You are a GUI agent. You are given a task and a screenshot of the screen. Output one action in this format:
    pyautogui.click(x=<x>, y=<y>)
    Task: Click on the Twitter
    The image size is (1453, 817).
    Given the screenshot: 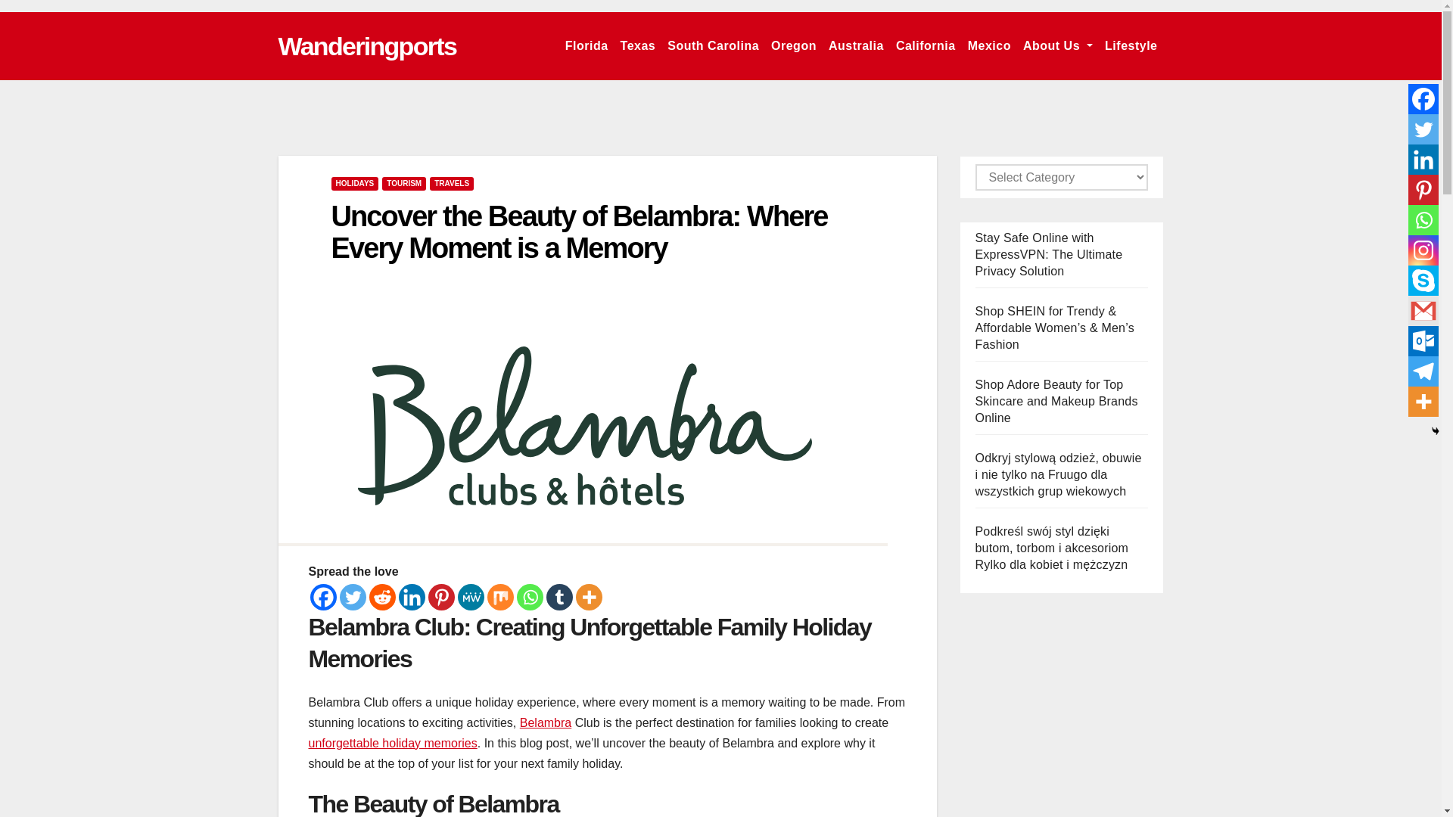 What is the action you would take?
    pyautogui.click(x=352, y=597)
    